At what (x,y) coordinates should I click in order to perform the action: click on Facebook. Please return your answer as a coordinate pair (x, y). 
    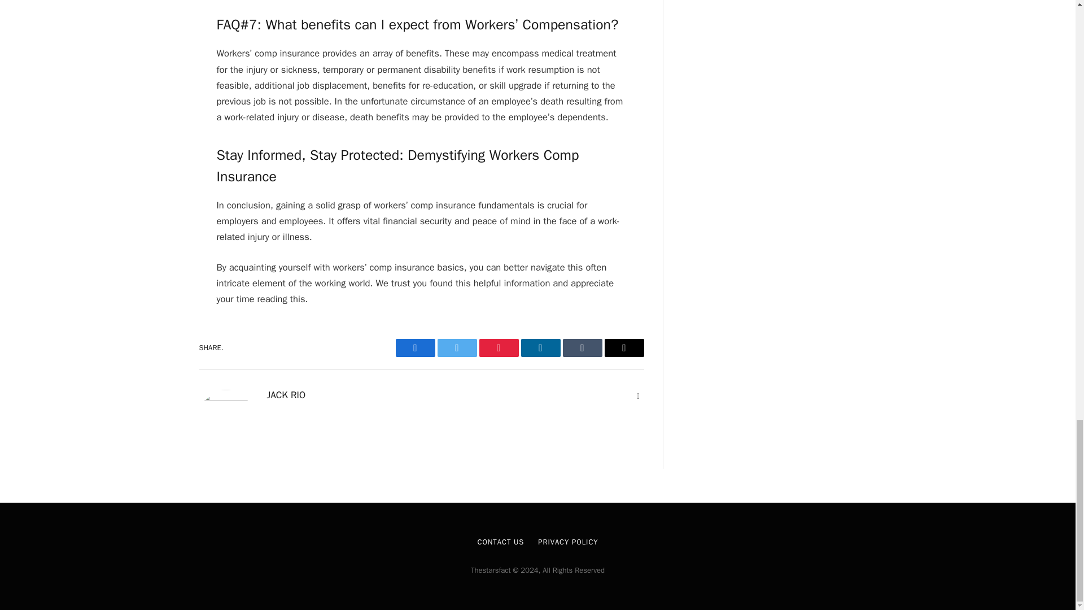
    Looking at the image, I should click on (414, 348).